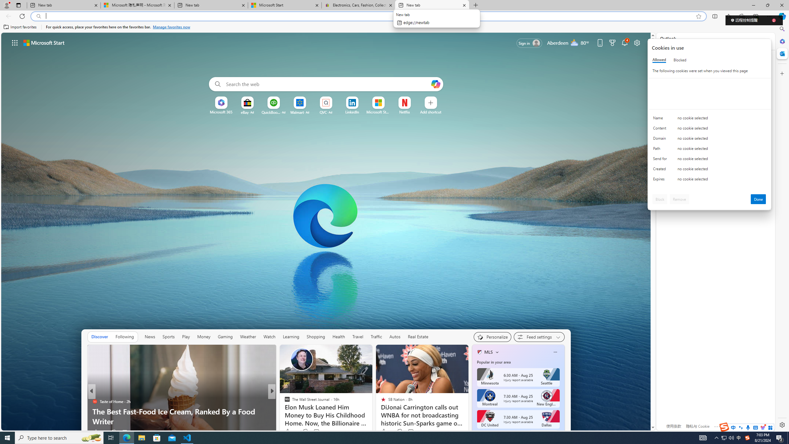 The image size is (789, 444). Describe the element at coordinates (317, 432) in the screenshot. I see `View comments 22 Comment` at that location.